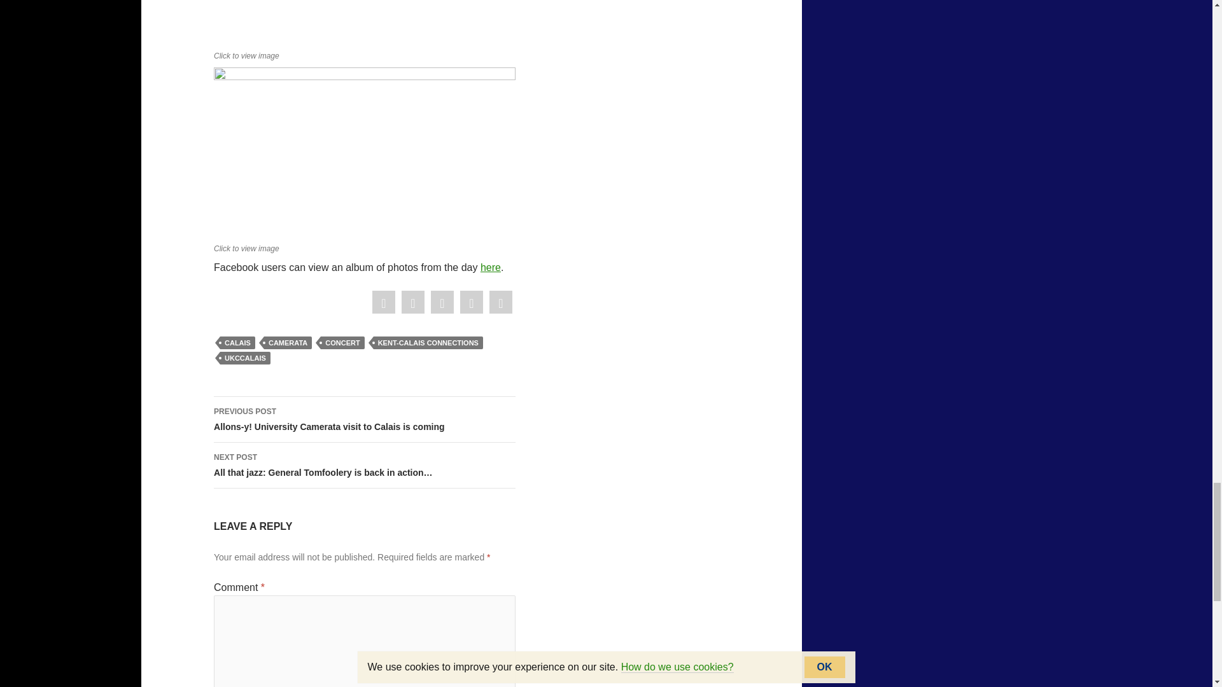  What do you see at coordinates (490, 267) in the screenshot?
I see `here` at bounding box center [490, 267].